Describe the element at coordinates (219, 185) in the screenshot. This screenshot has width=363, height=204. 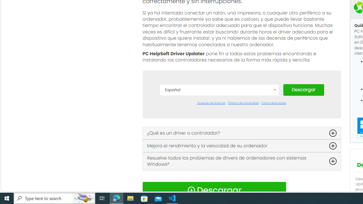
I see `Norsk` at that location.